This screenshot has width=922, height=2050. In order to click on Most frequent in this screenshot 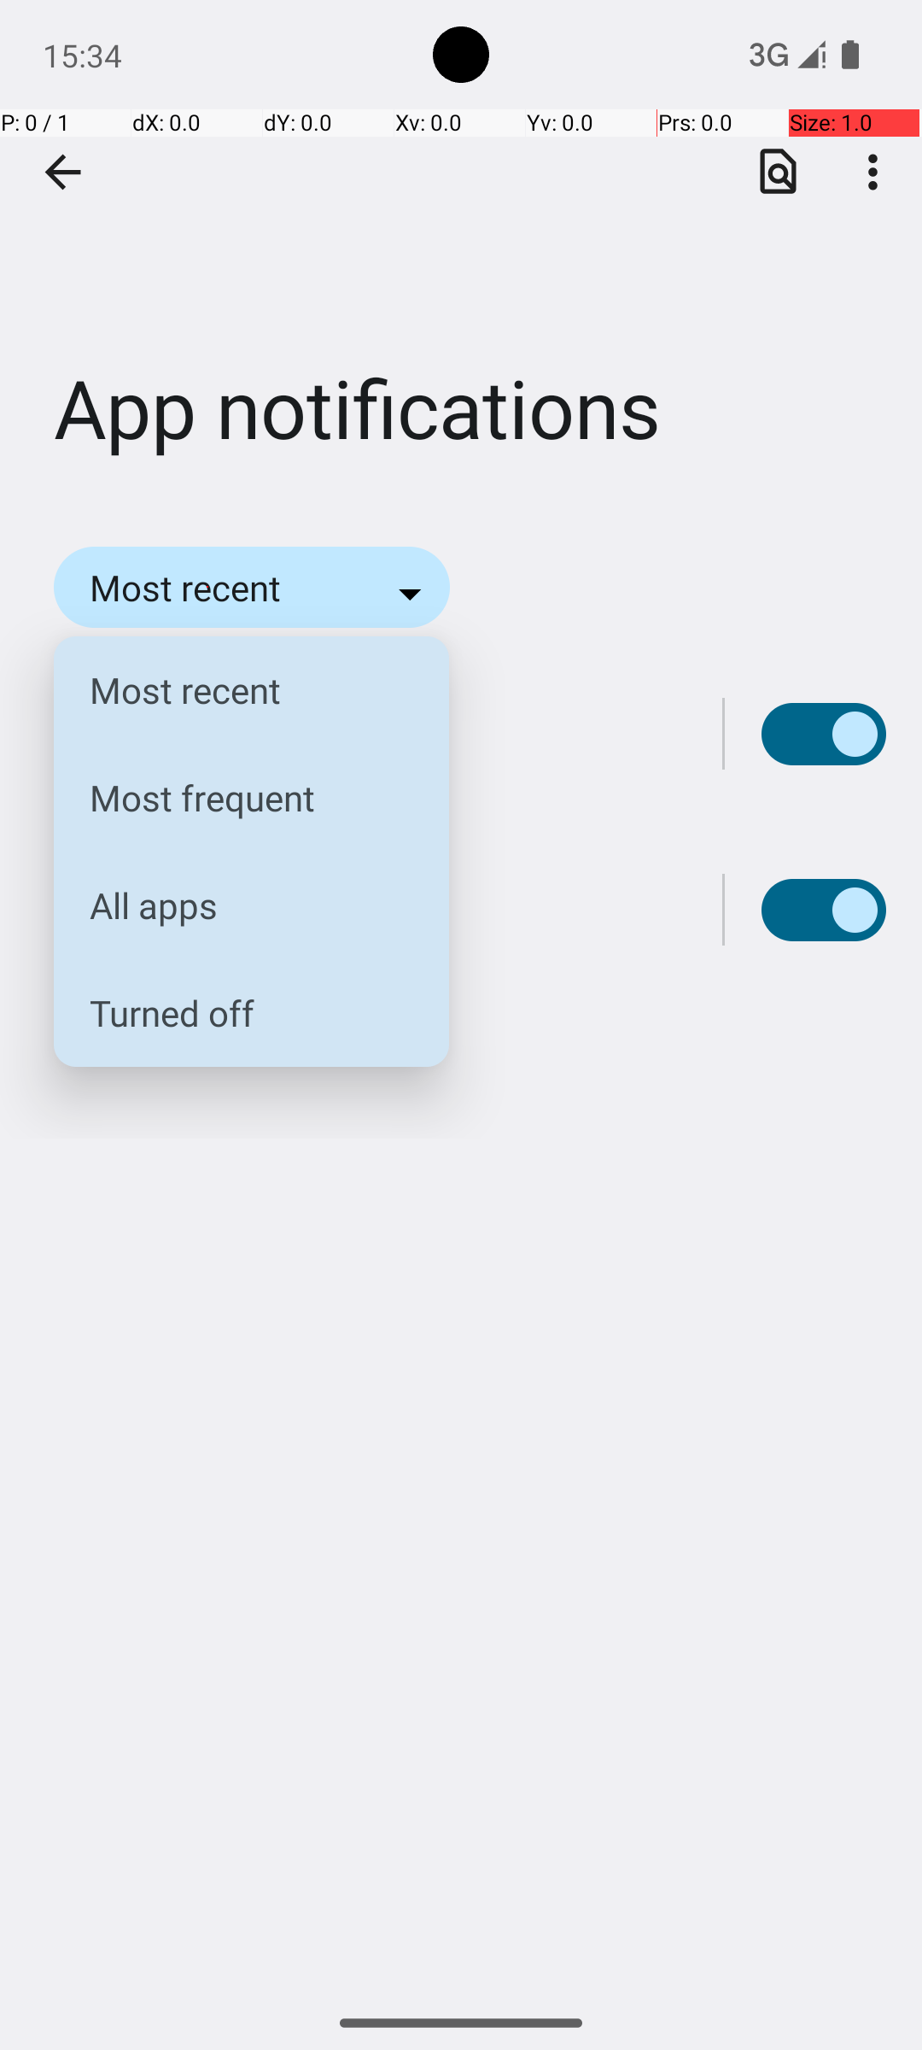, I will do `click(238, 798)`.